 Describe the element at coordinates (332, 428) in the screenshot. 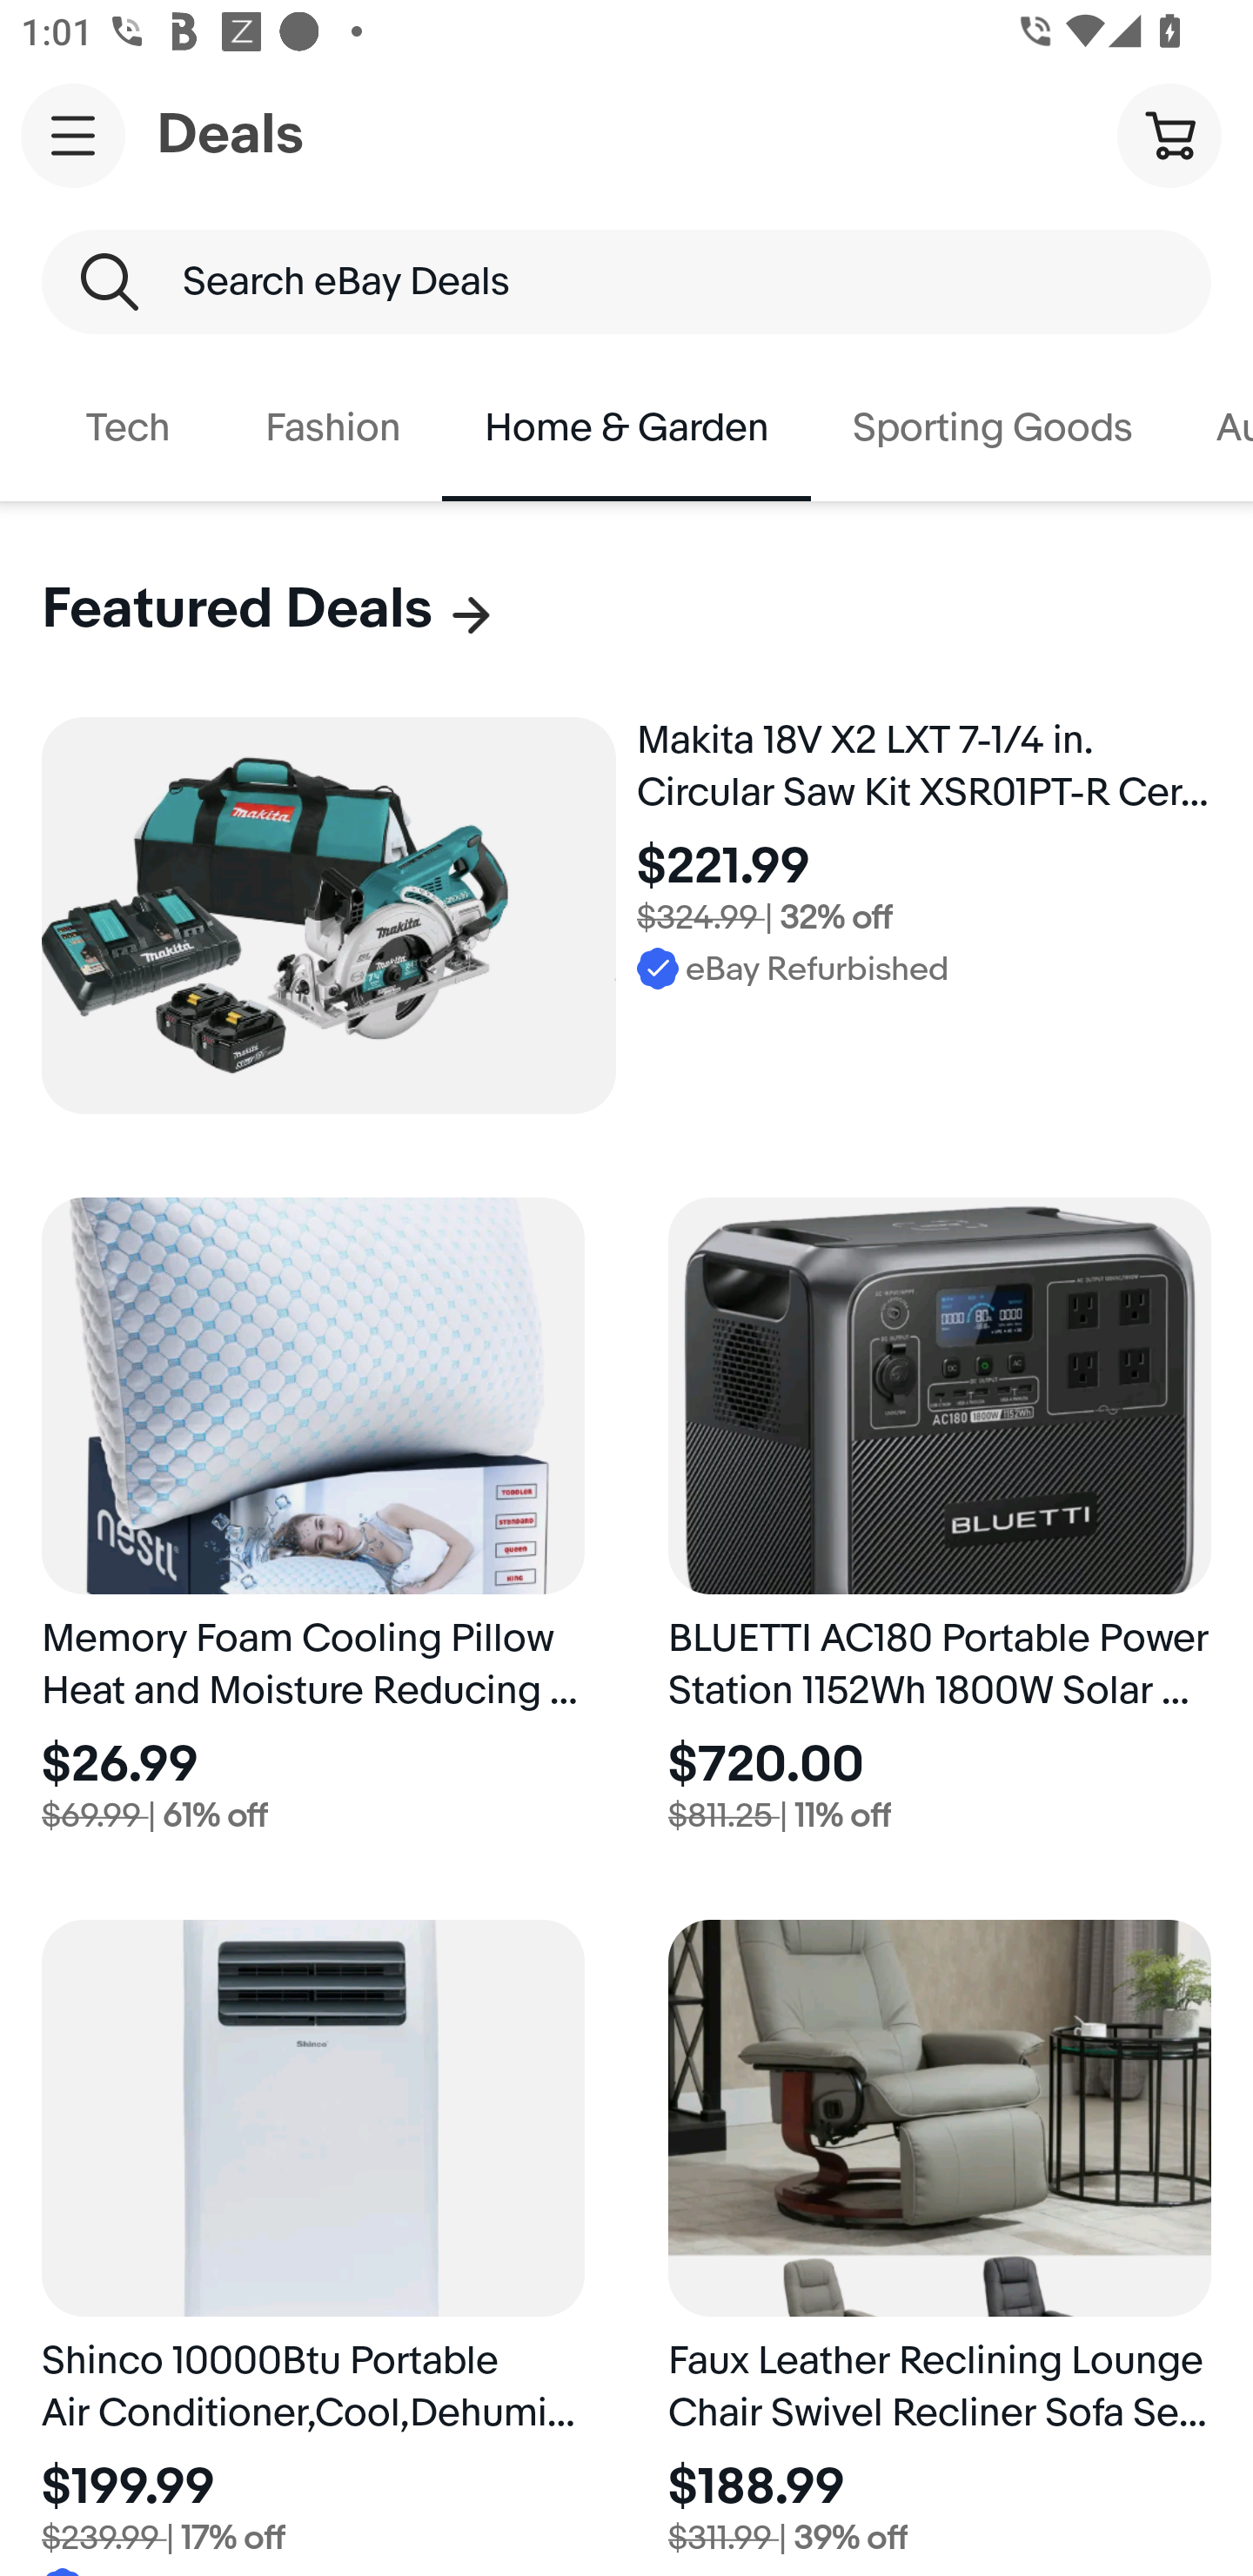

I see `Fashion. Button. 3 of 7. Fashion` at that location.